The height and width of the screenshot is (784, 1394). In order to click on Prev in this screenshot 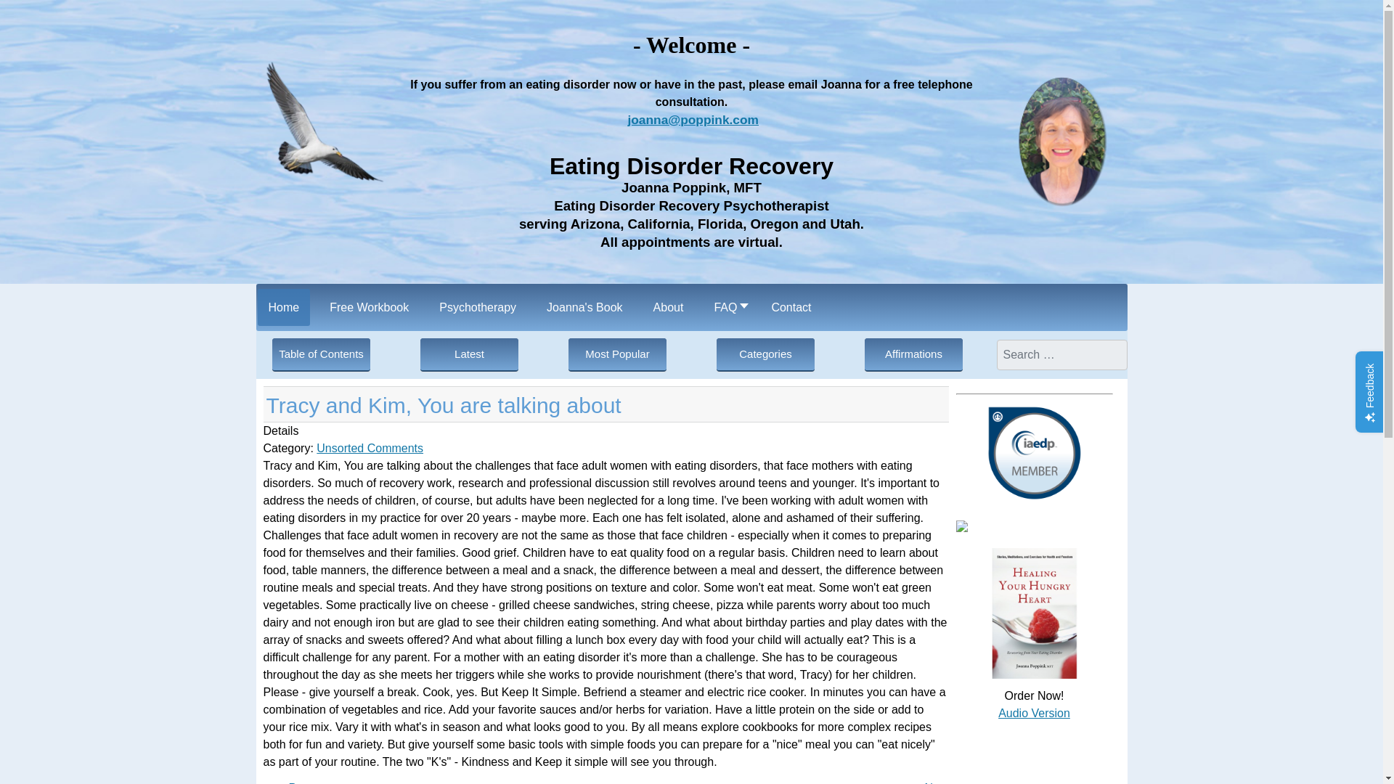, I will do `click(301, 783)`.